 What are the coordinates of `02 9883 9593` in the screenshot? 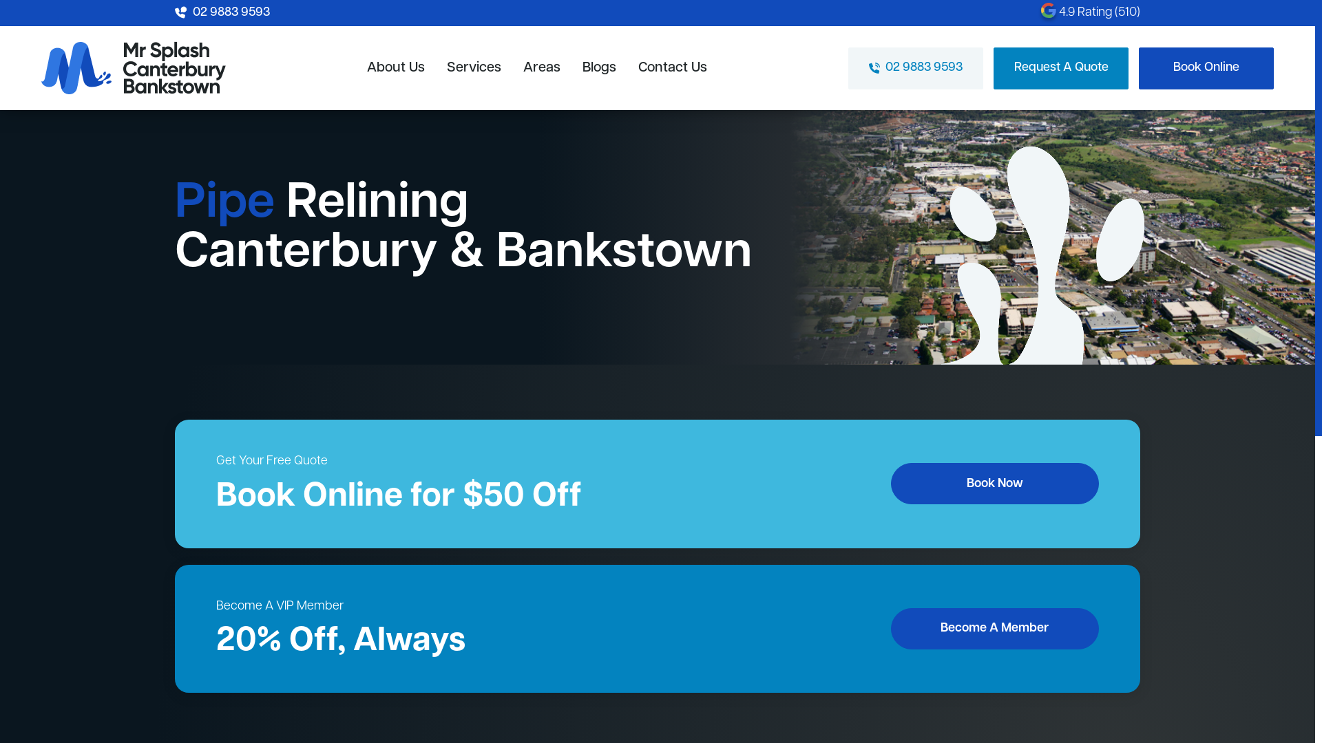 It's located at (916, 67).